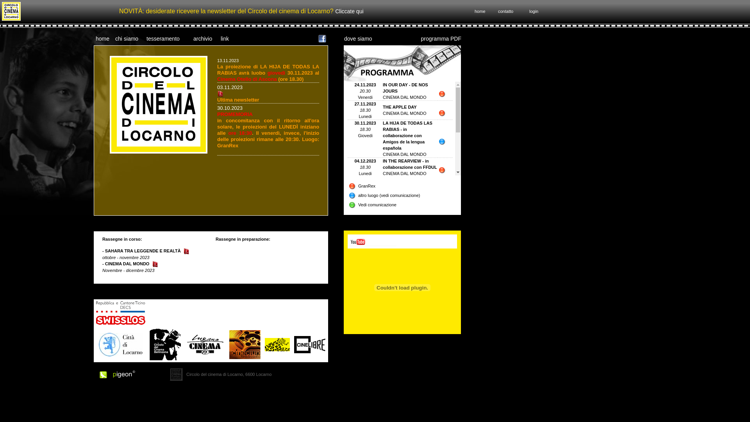 This screenshot has width=750, height=422. Describe the element at coordinates (404, 154) in the screenshot. I see `CINEMA DAL MONDO` at that location.